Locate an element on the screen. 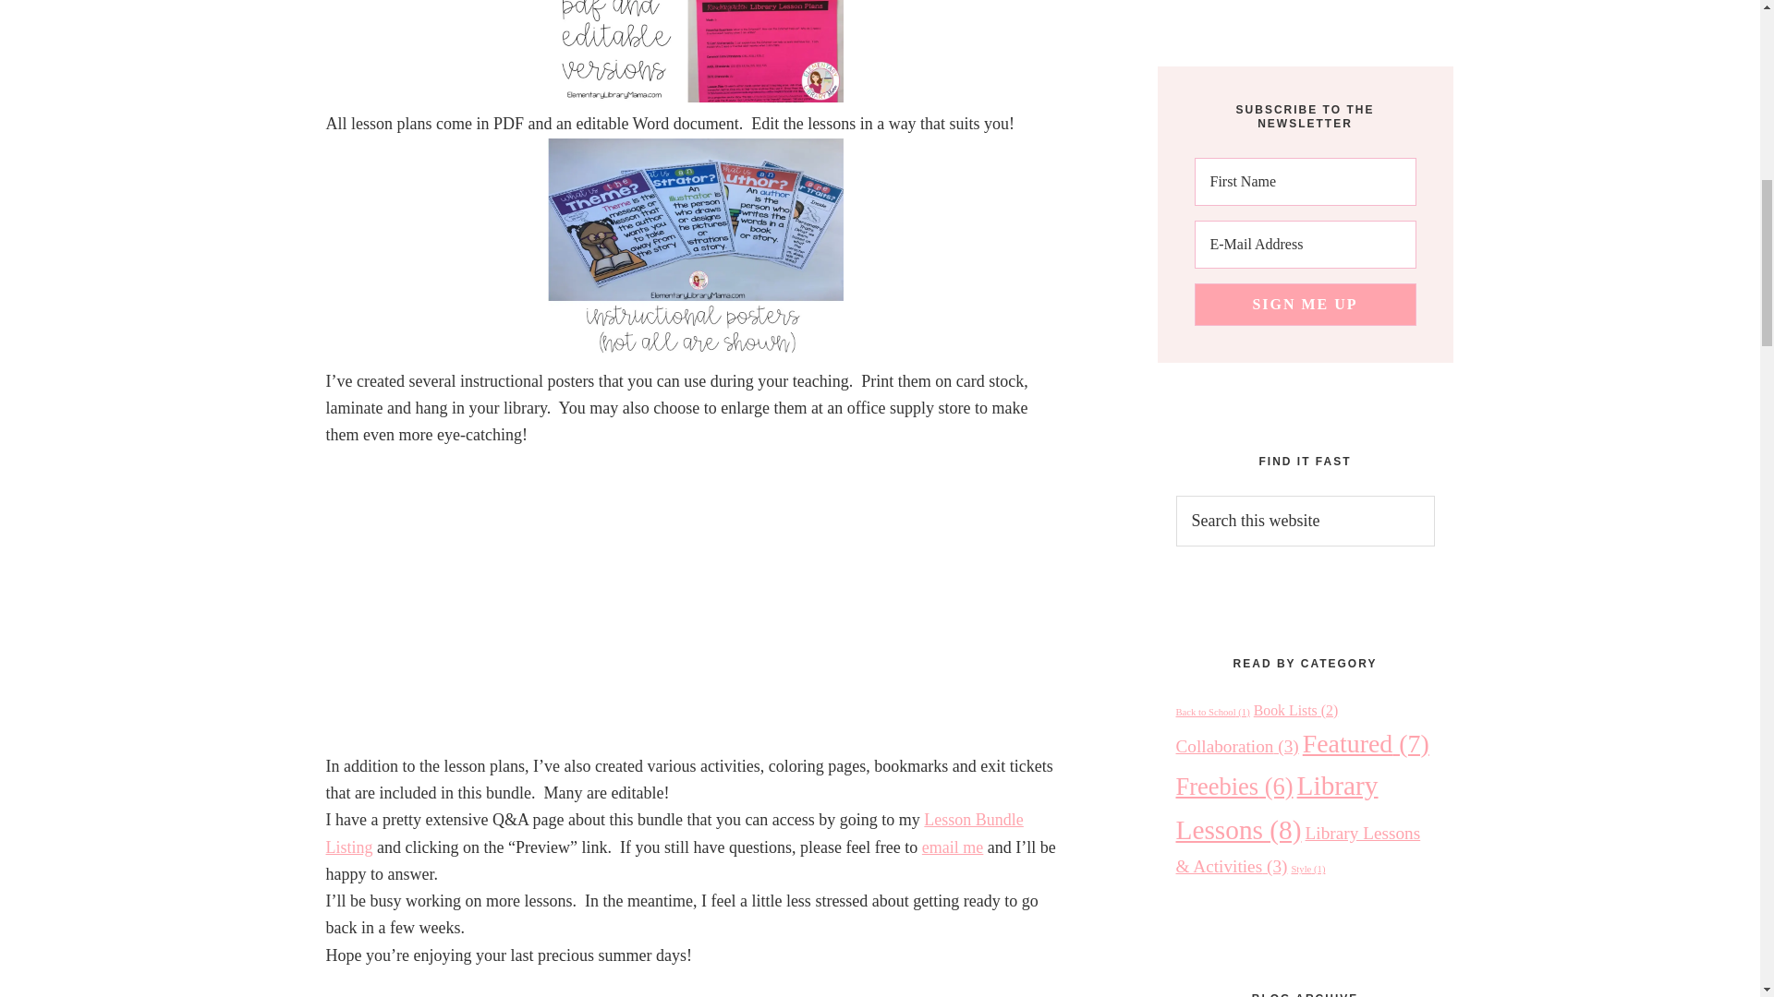  Lesson Bundle Listing is located at coordinates (674, 833).